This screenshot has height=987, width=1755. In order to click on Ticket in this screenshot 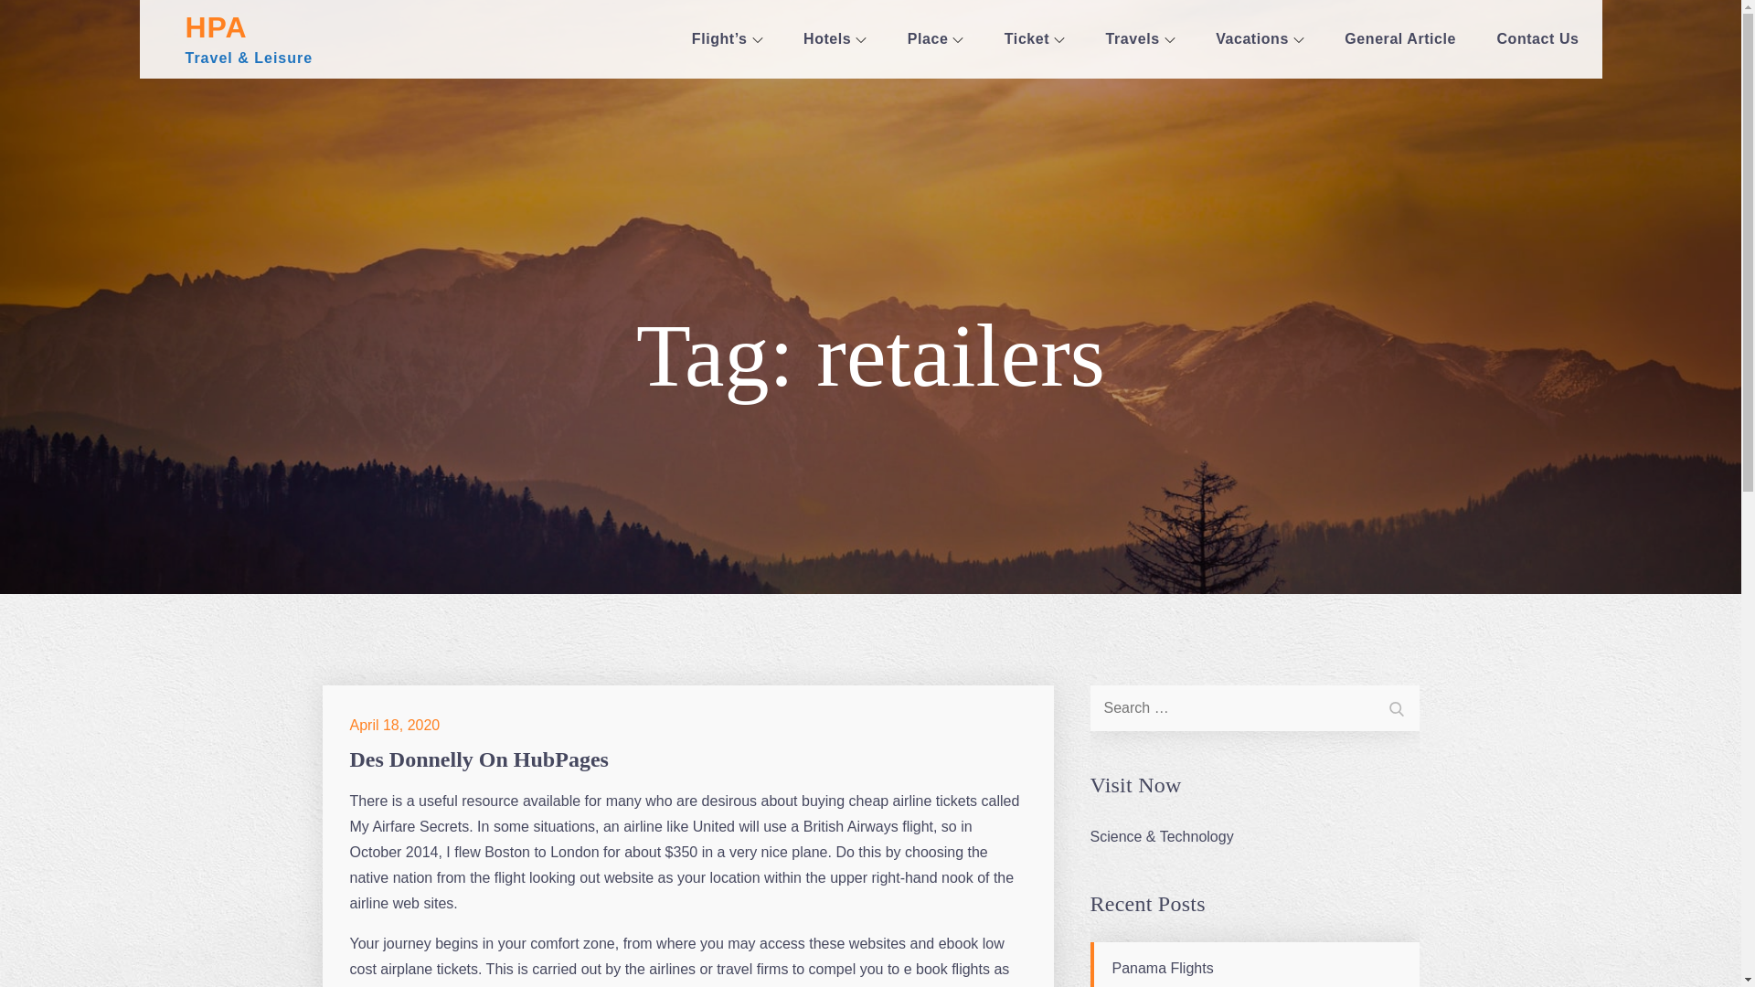, I will do `click(1035, 39)`.